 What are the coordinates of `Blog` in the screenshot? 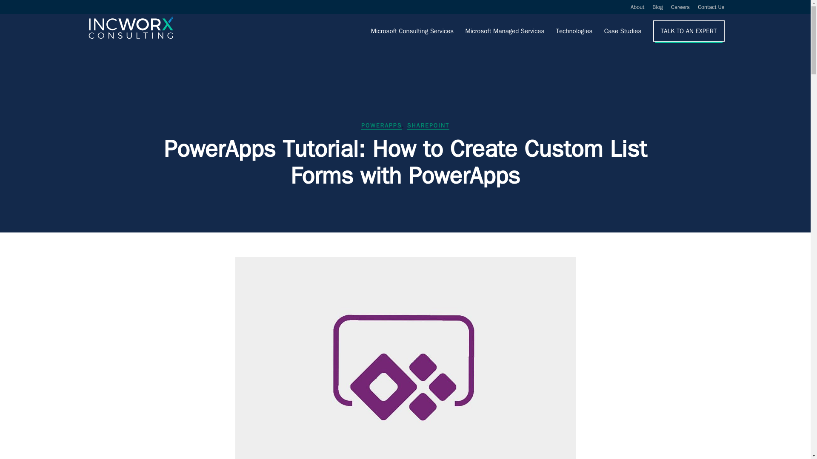 It's located at (657, 9).